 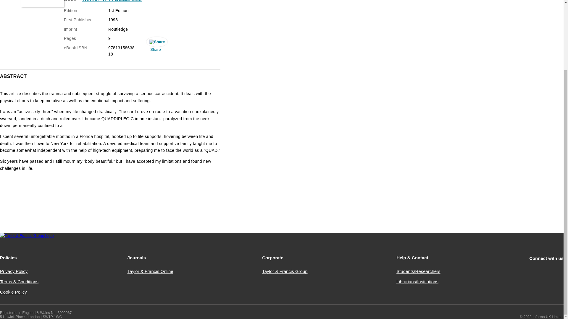 I want to click on Privacy Policy, so click(x=14, y=271).